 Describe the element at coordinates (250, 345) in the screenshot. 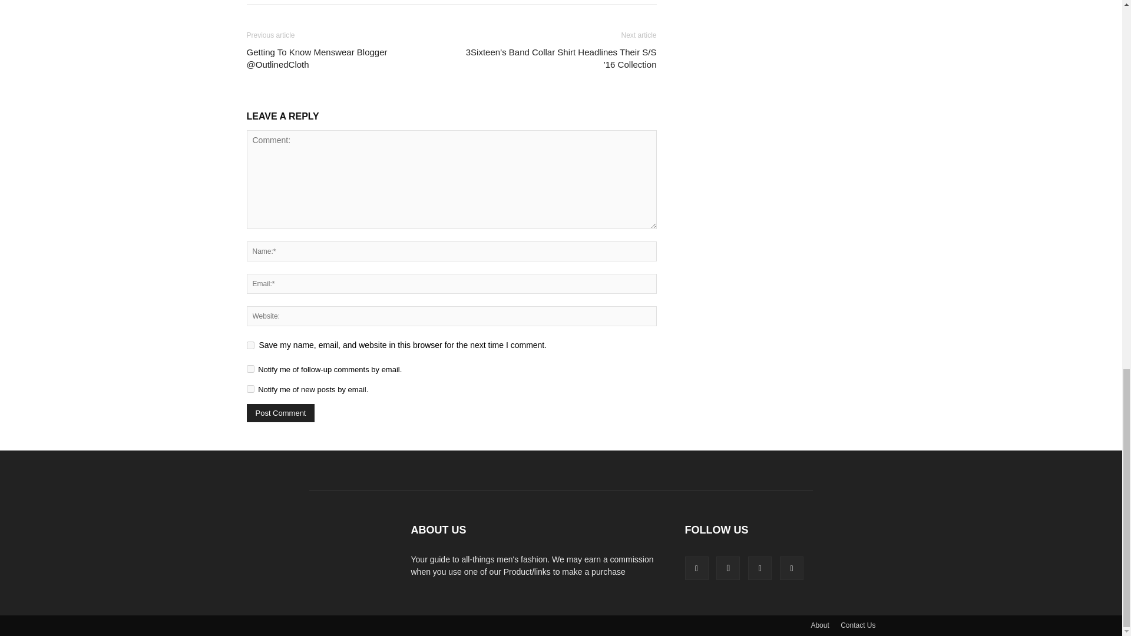

I see `yes` at that location.